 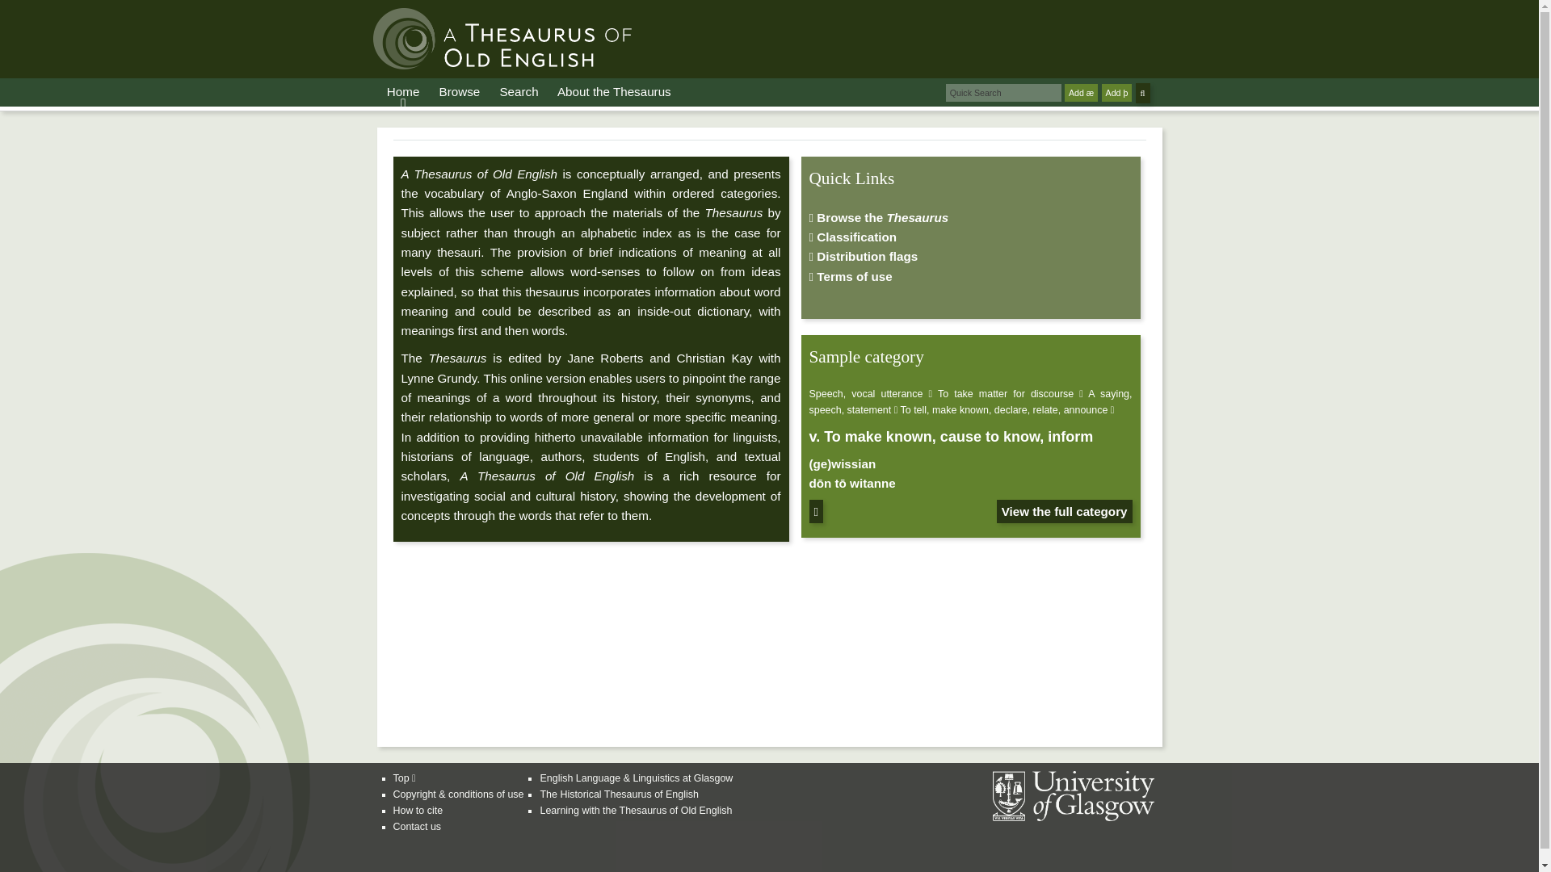 I want to click on View the full category, so click(x=1065, y=511).